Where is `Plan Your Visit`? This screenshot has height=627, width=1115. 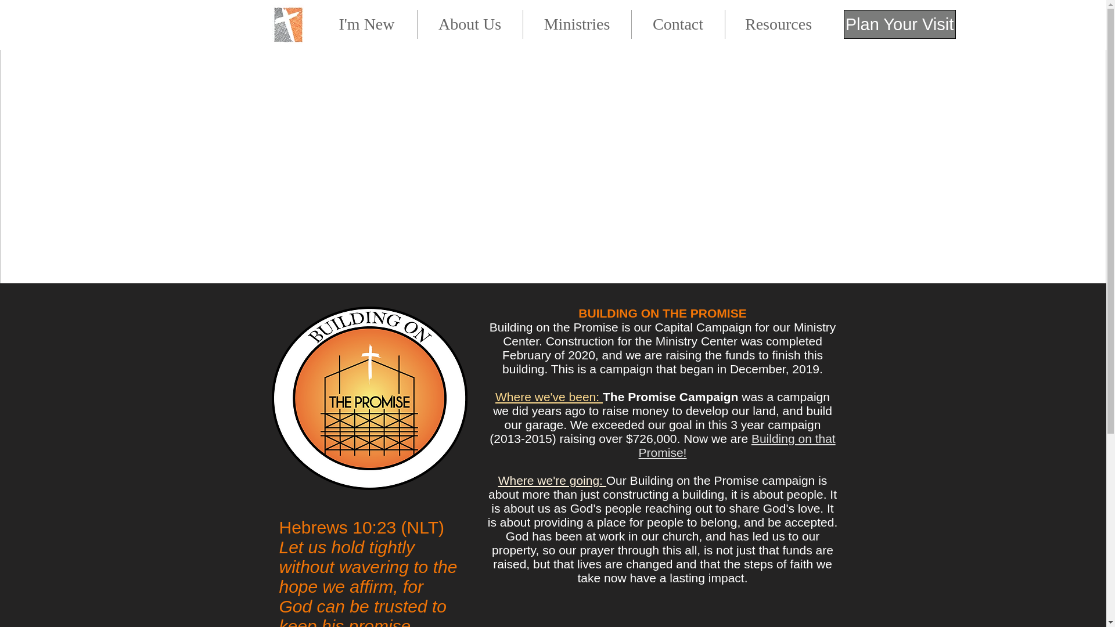 Plan Your Visit is located at coordinates (899, 24).